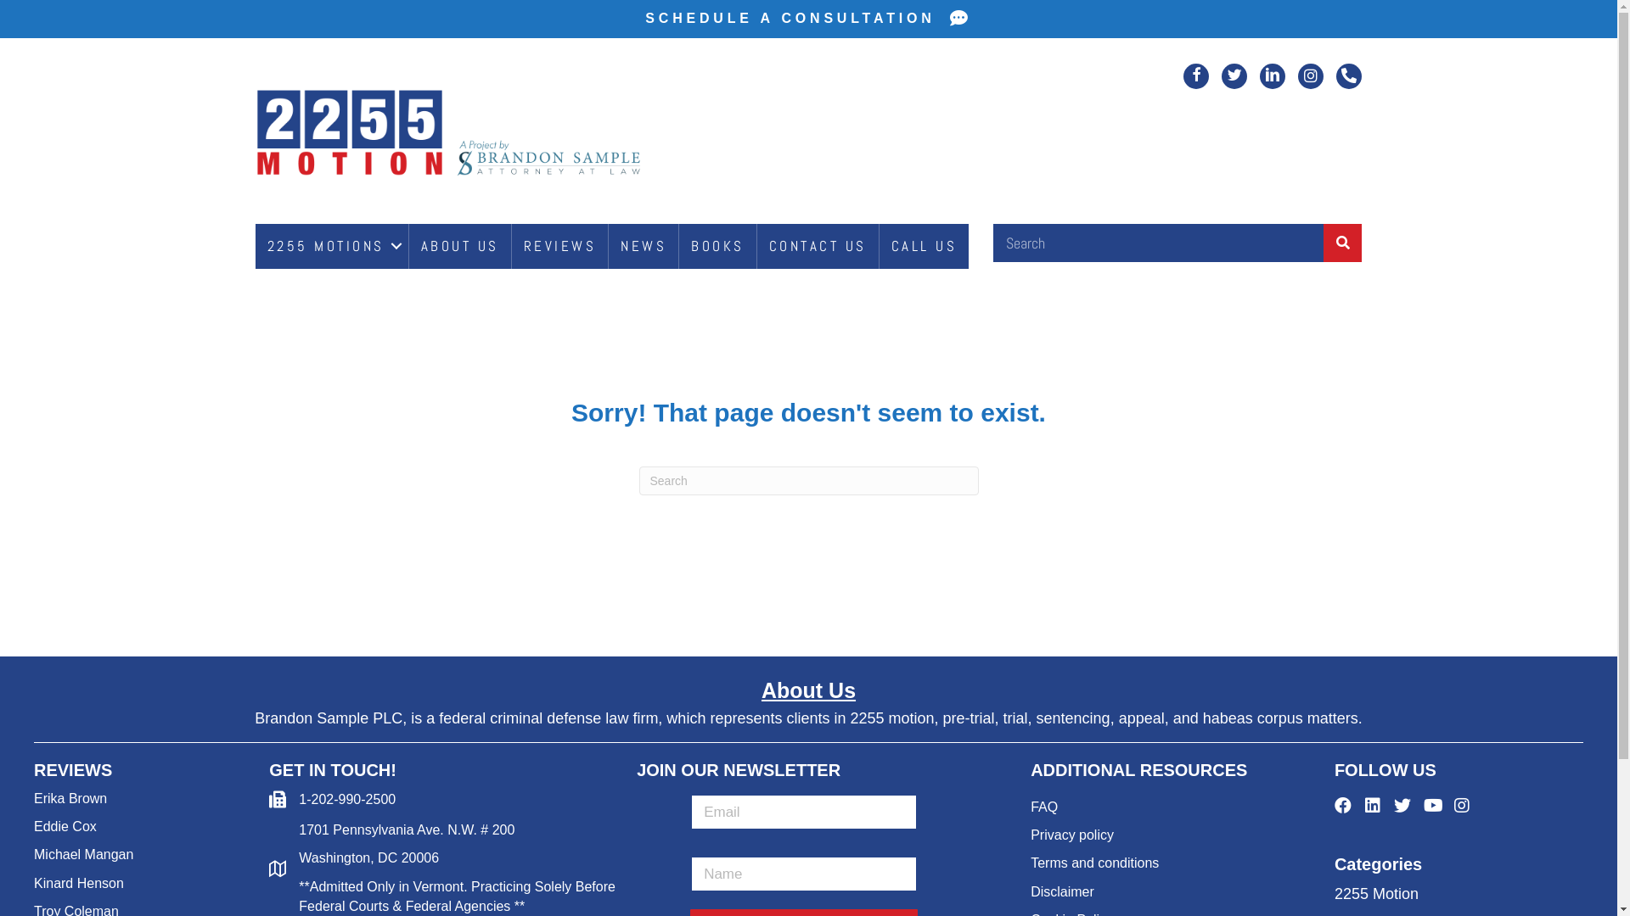 Image resolution: width=1630 pixels, height=916 pixels. Describe the element at coordinates (451, 136) in the screenshot. I see `2255 Motion` at that location.